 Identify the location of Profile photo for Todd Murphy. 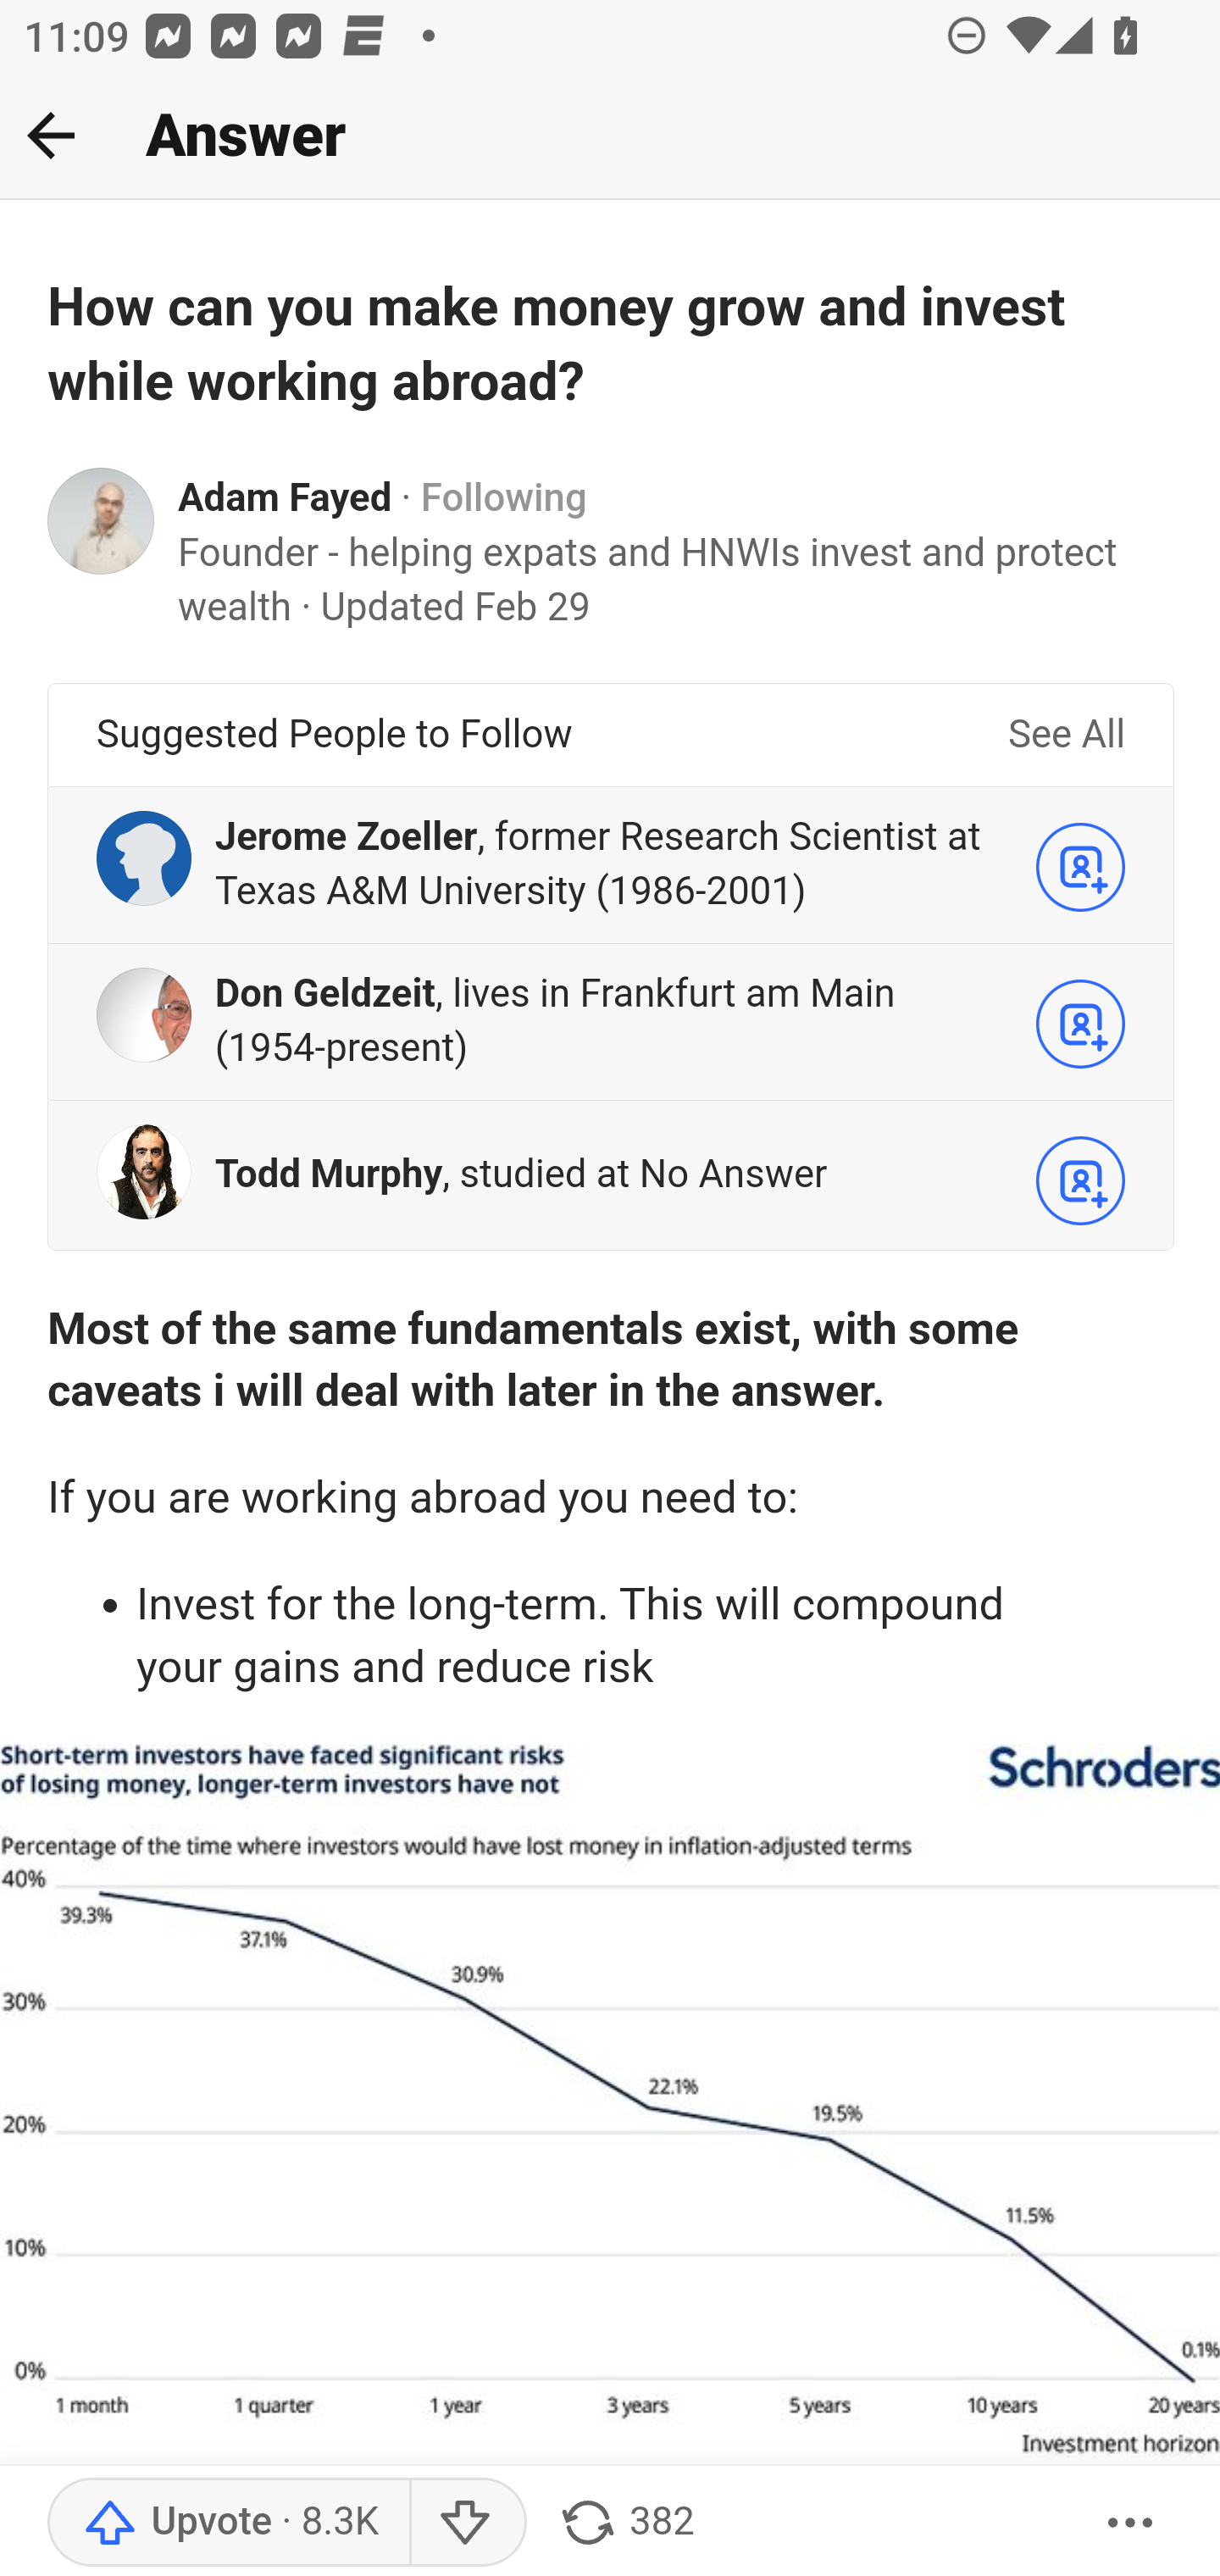
(144, 1173).